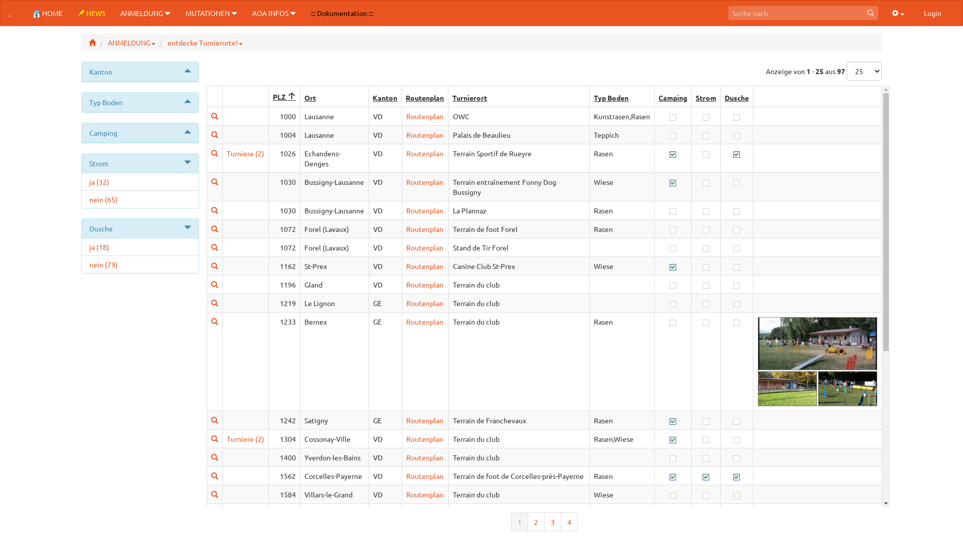 The height and width of the screenshot is (541, 963). Describe the element at coordinates (425, 494) in the screenshot. I see `Routenplan` at that location.